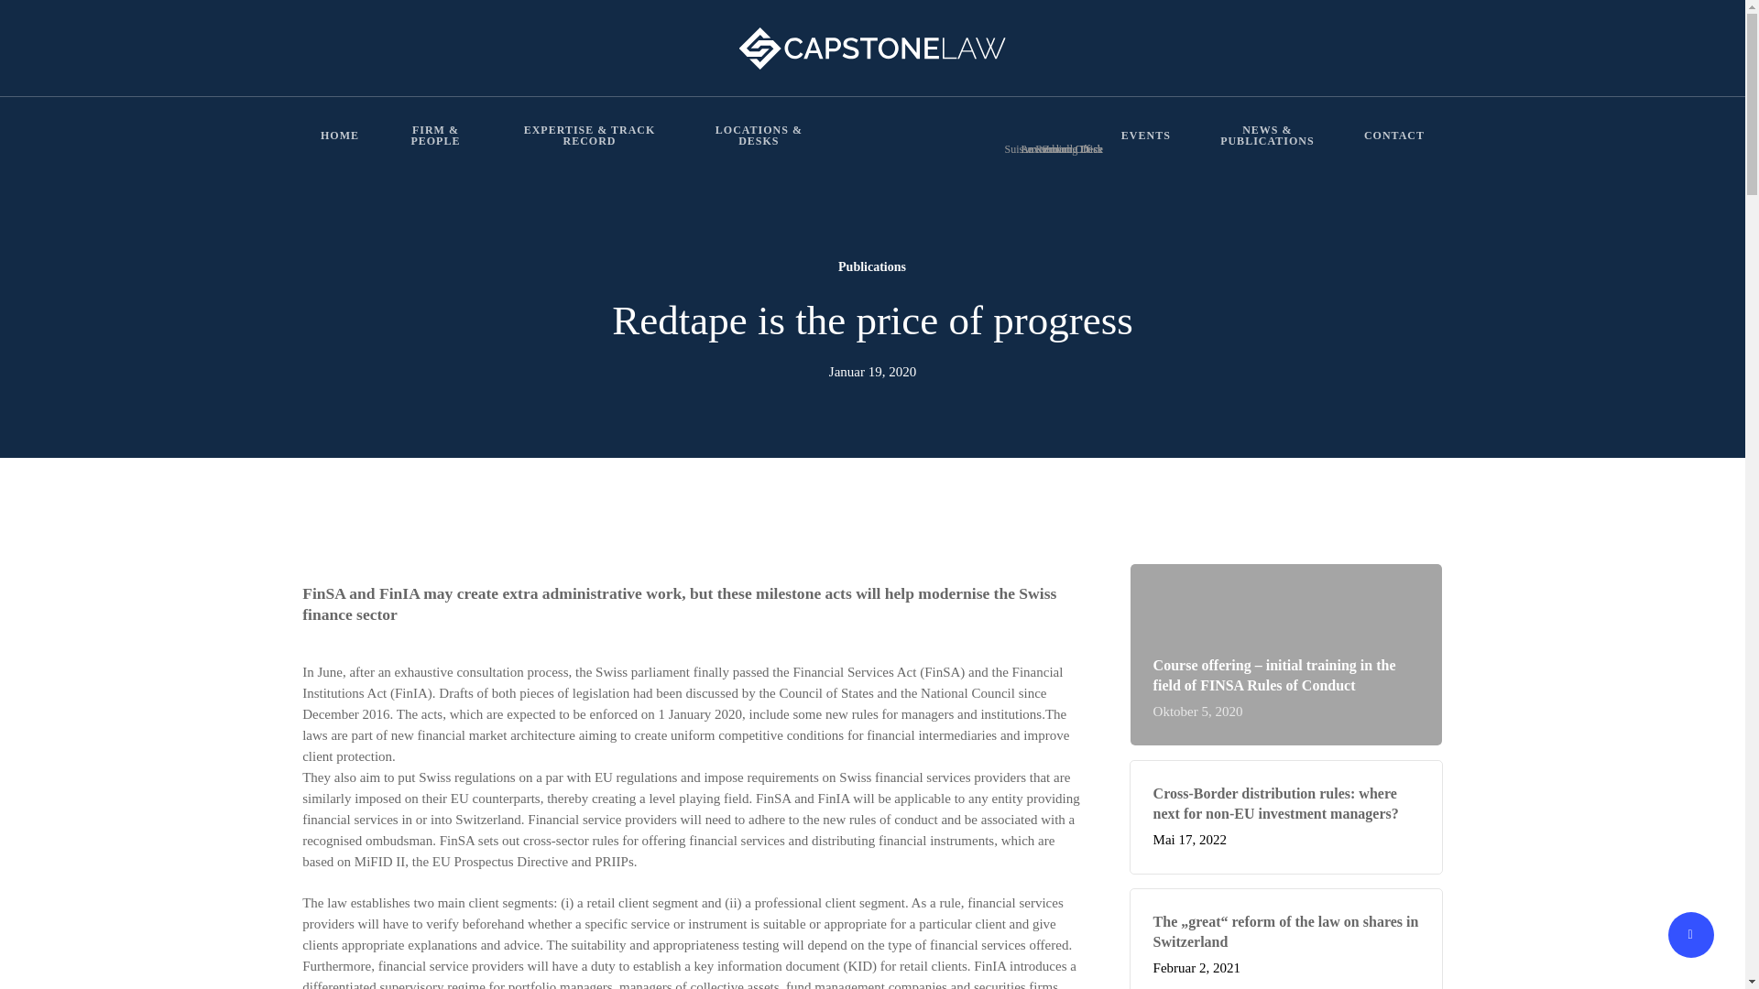 This screenshot has width=1759, height=989. I want to click on CONTACT, so click(1394, 136).